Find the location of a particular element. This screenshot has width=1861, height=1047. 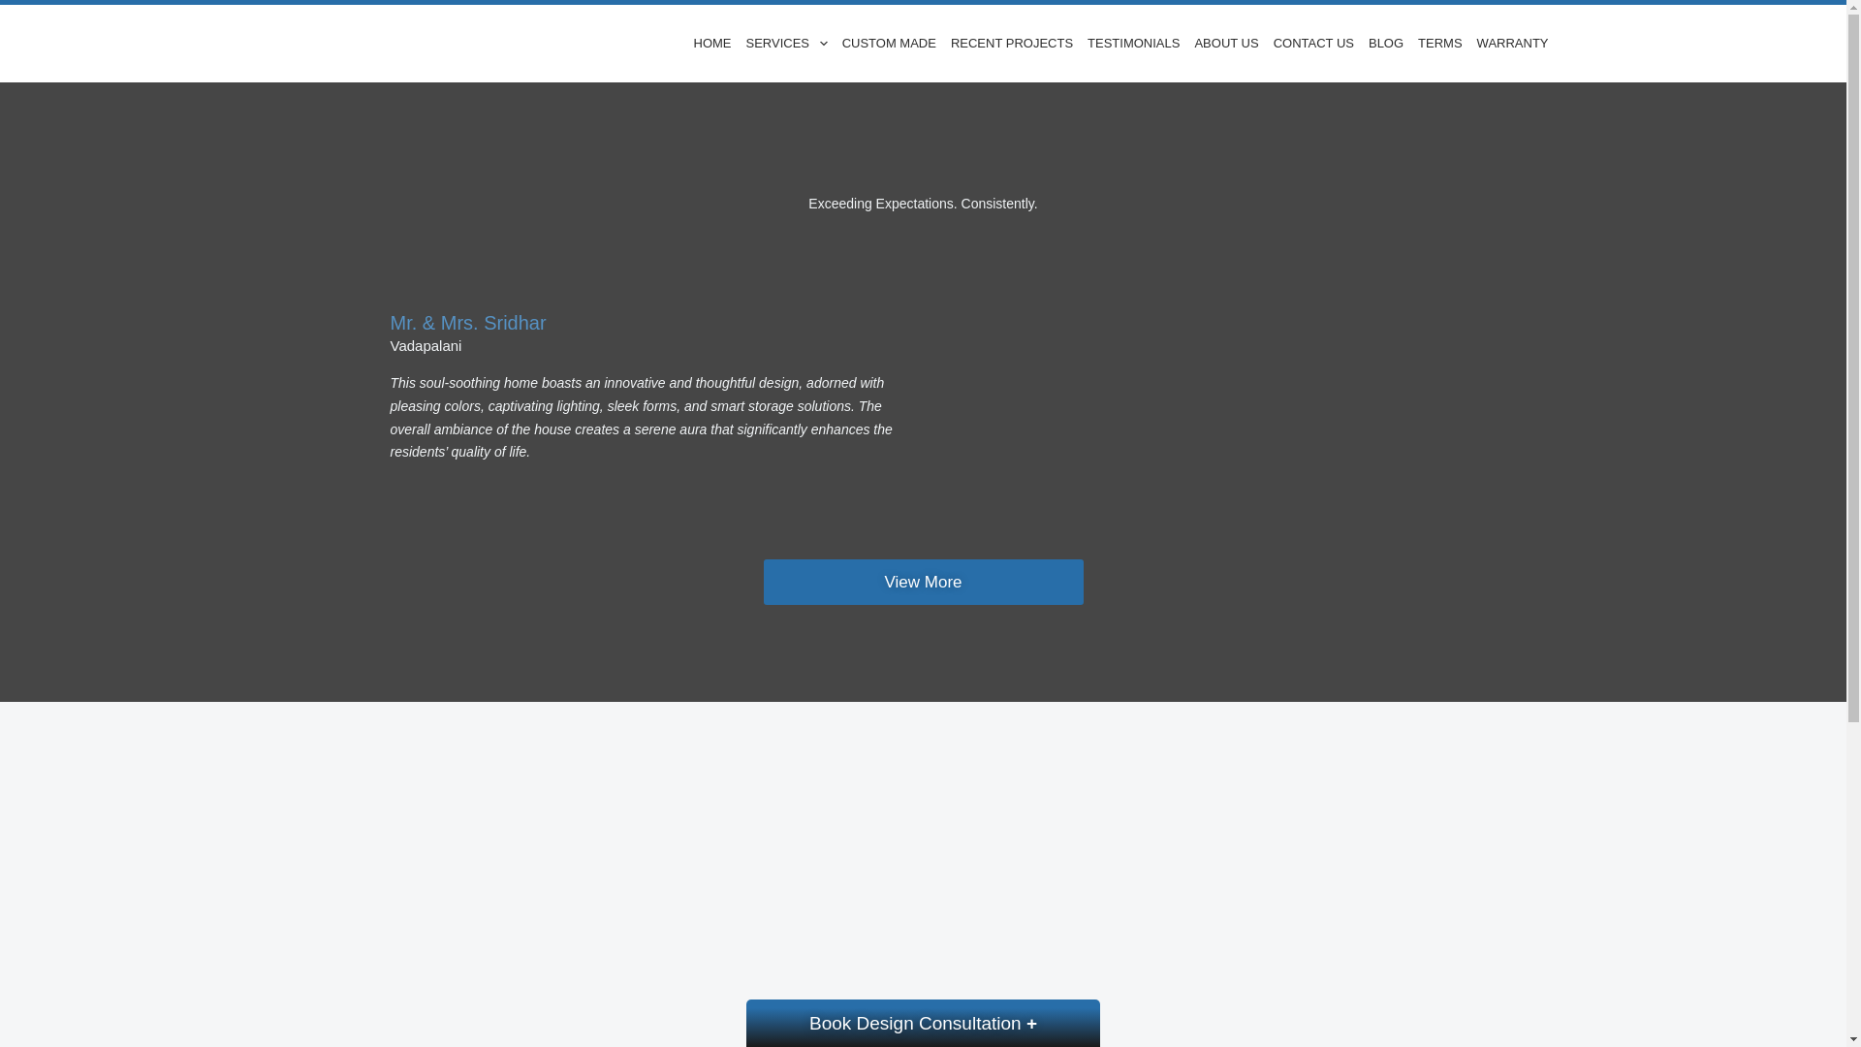

Skip to content is located at coordinates (19, 10).